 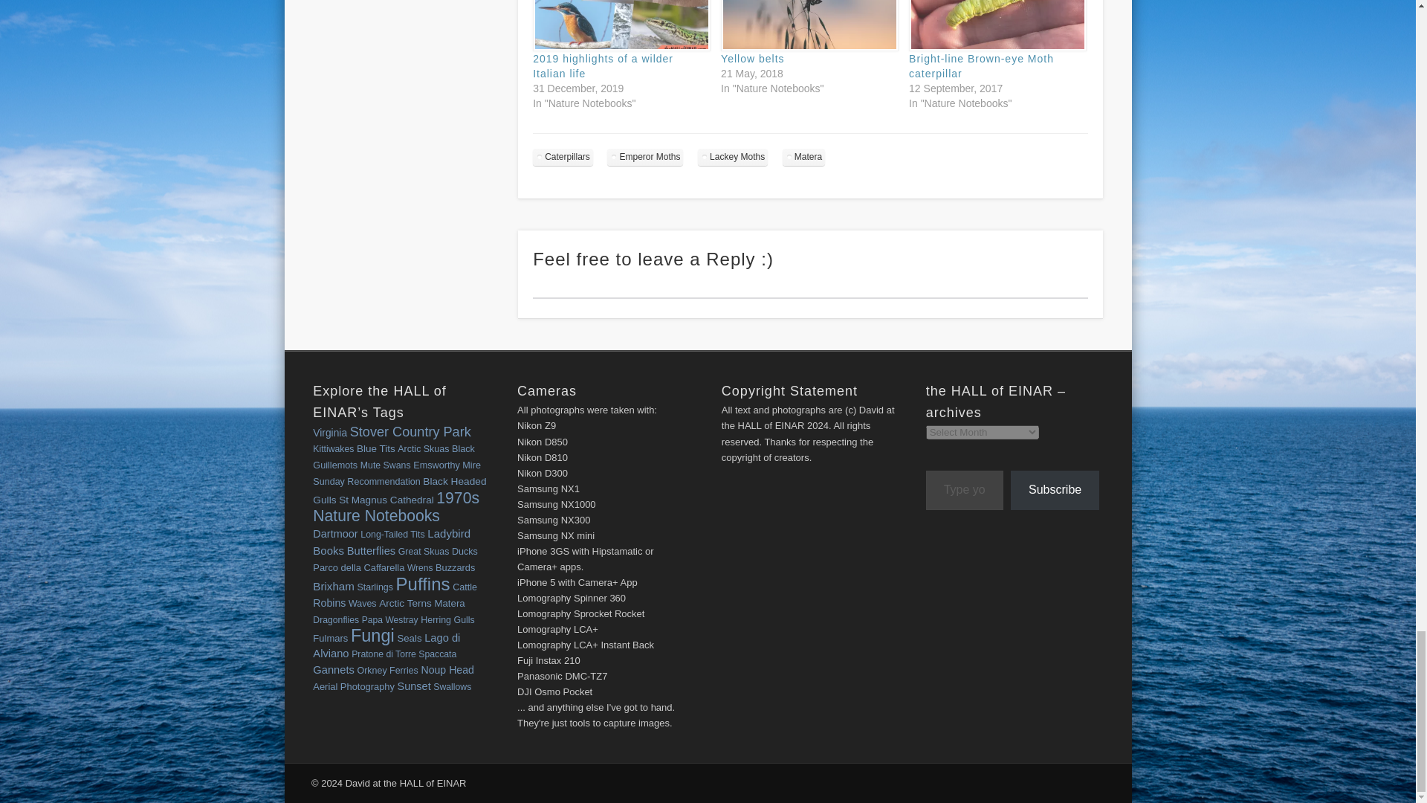 What do you see at coordinates (329, 432) in the screenshot?
I see `40 topics` at bounding box center [329, 432].